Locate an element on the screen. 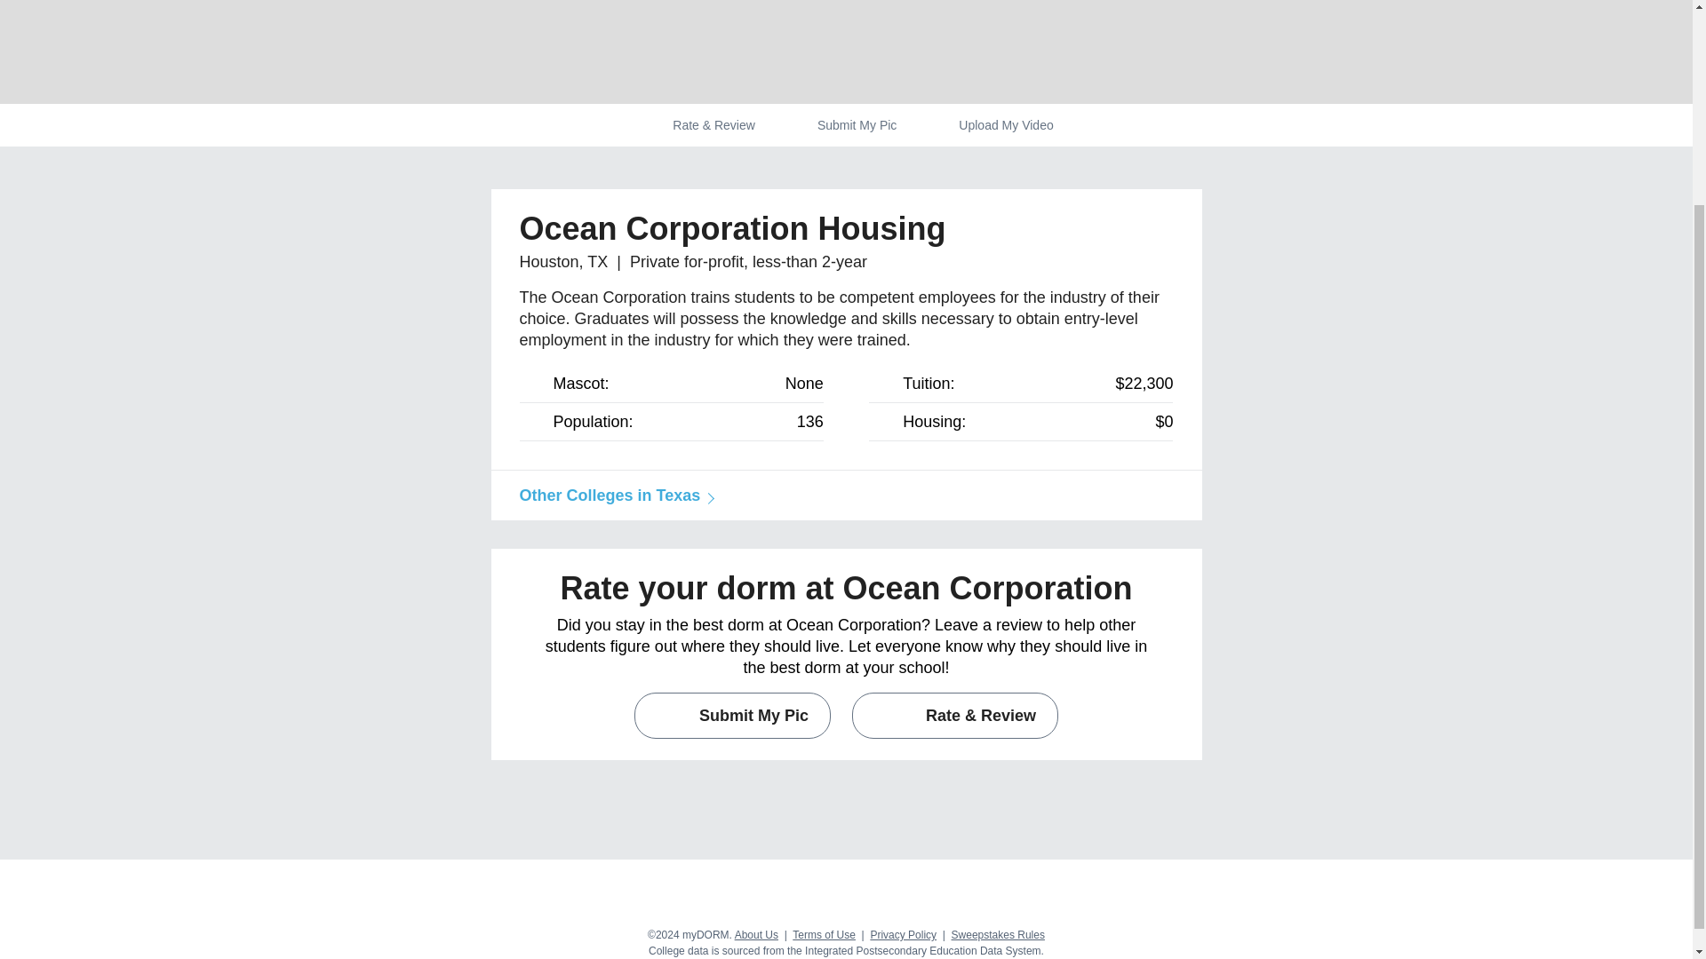  Upload My Video is located at coordinates (1006, 124).